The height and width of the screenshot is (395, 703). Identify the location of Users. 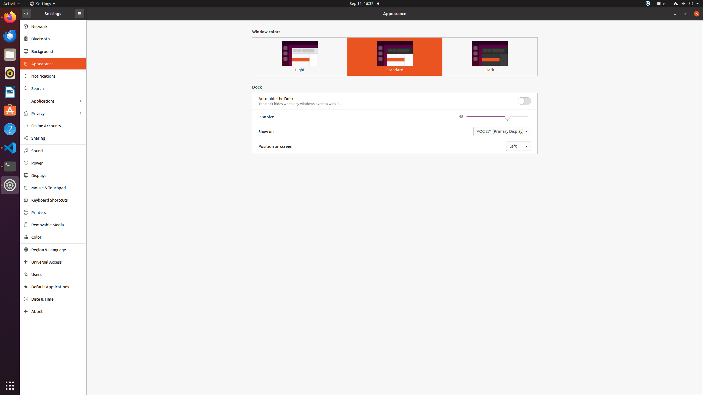
(57, 274).